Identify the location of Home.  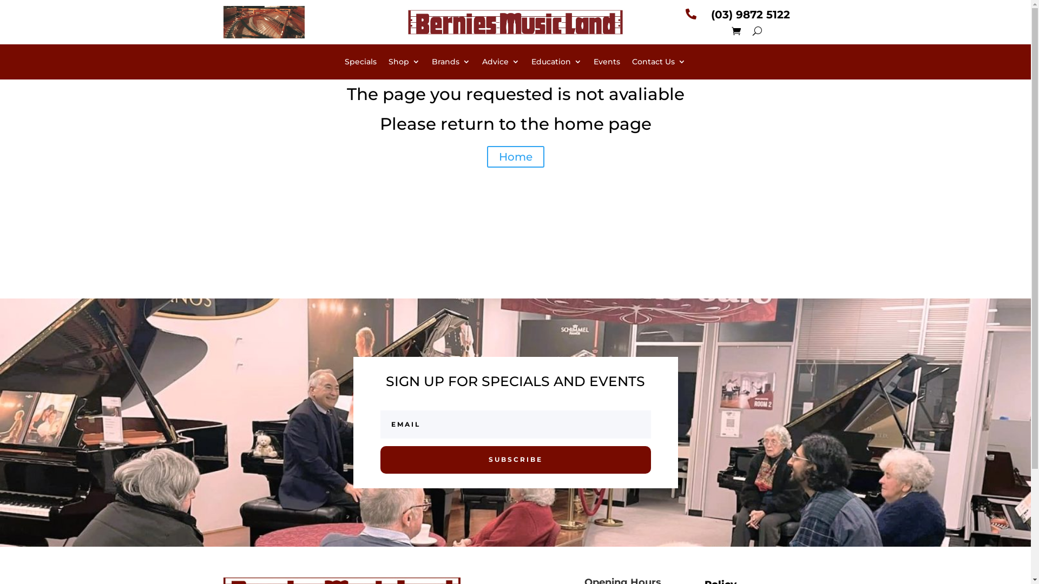
(516, 157).